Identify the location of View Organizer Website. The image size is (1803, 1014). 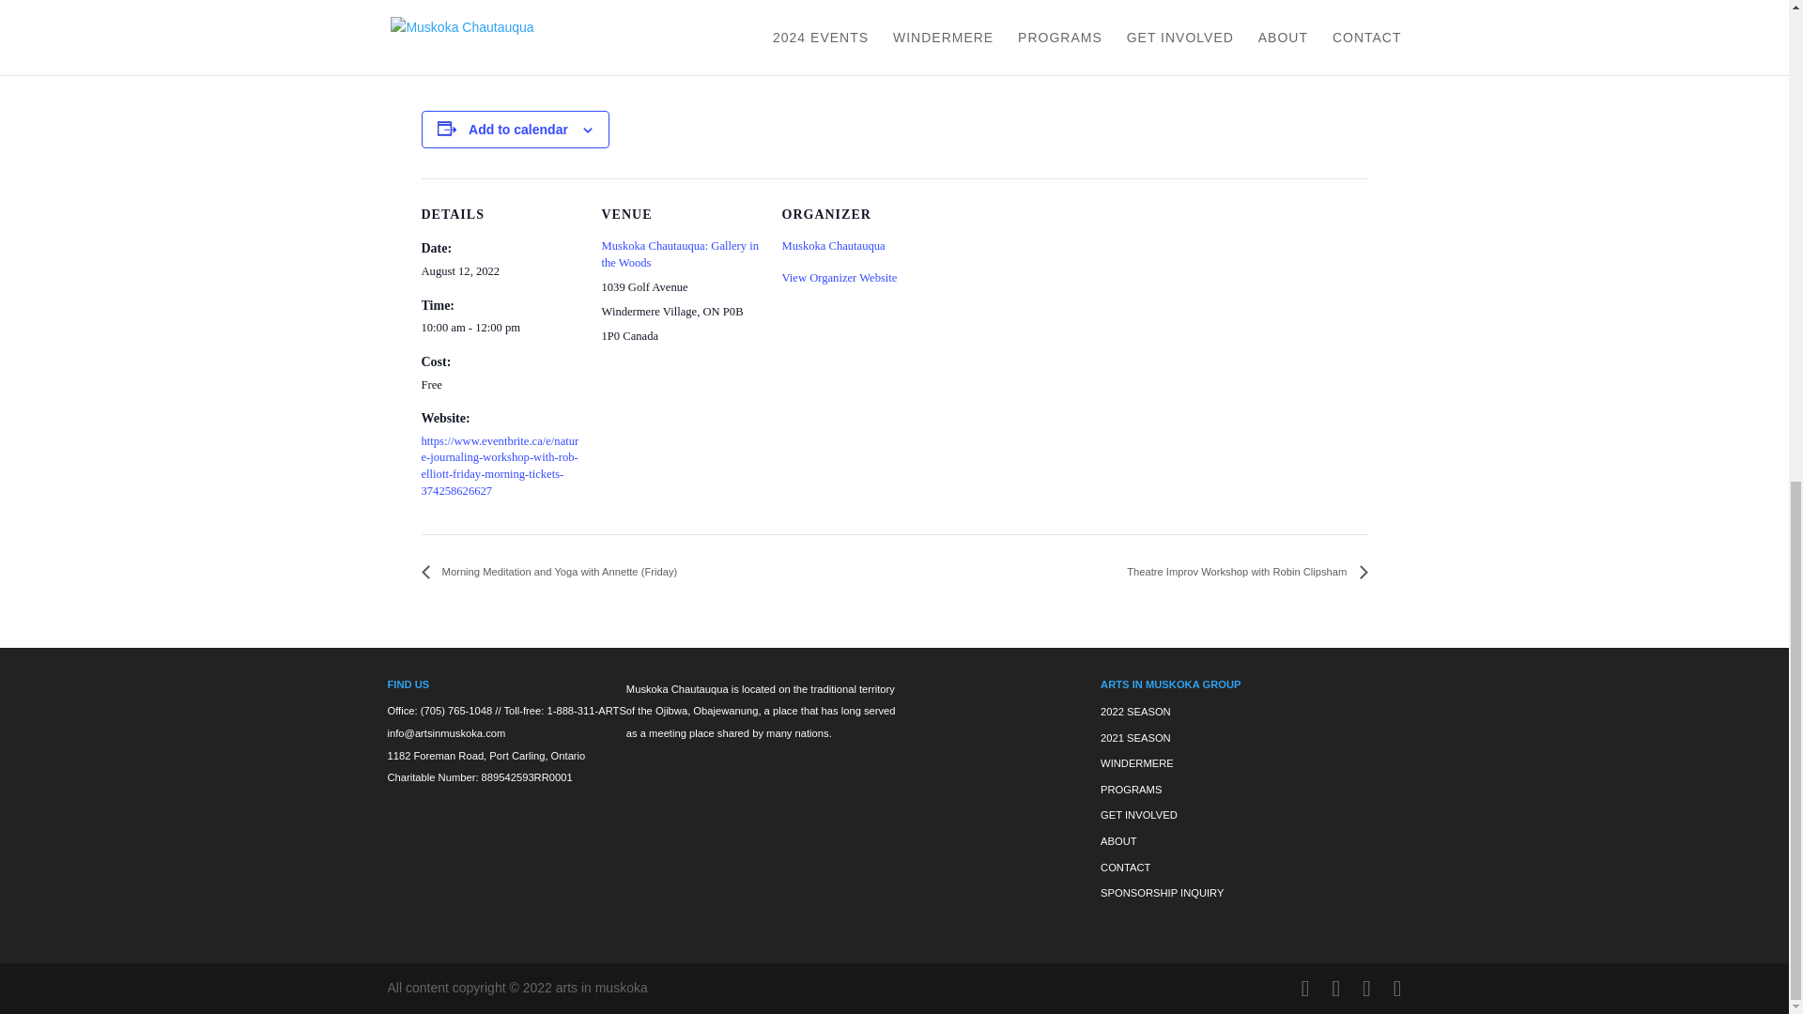
(838, 278).